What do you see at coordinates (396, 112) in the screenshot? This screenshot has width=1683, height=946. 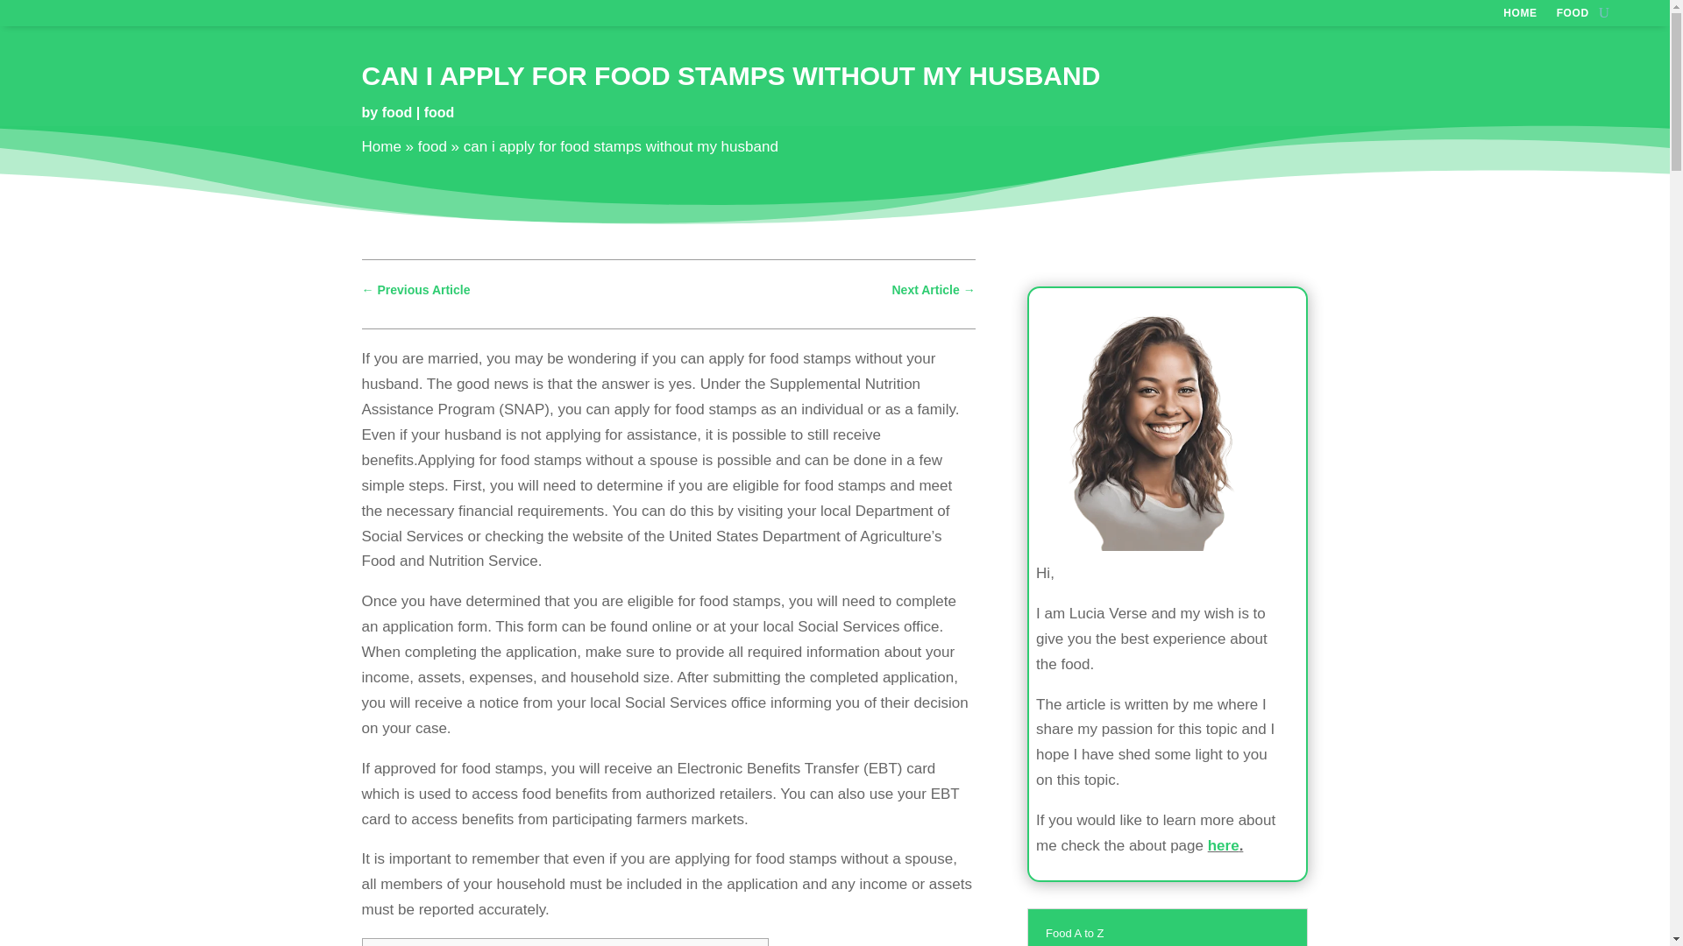 I see `Posts by food` at bounding box center [396, 112].